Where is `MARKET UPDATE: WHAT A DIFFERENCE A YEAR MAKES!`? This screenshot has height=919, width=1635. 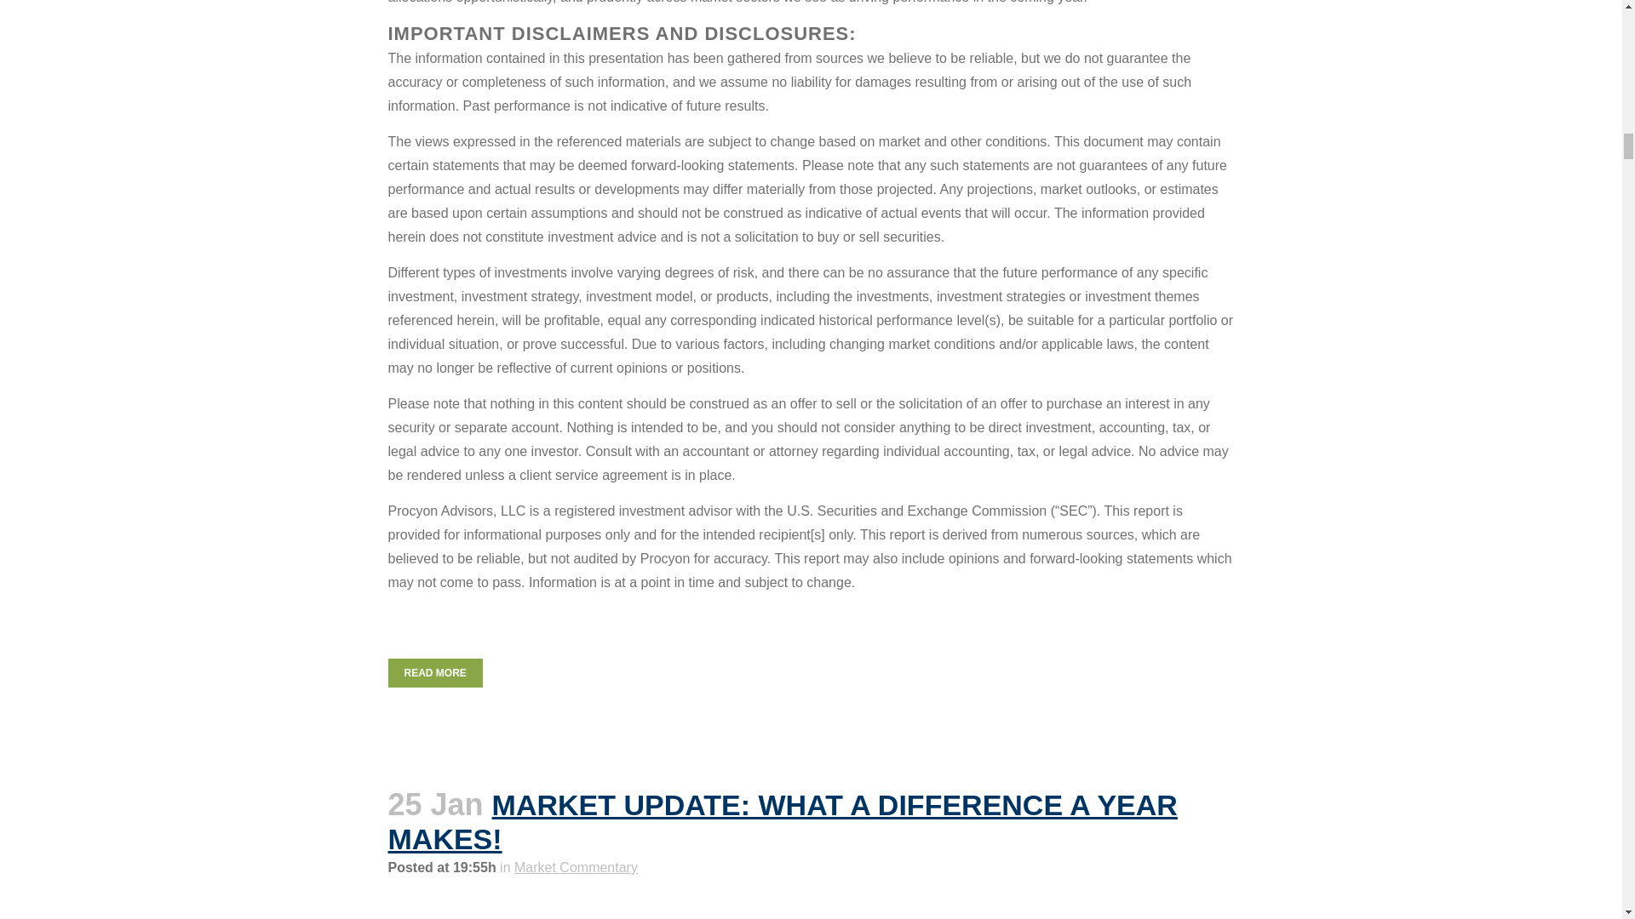 MARKET UPDATE: WHAT A DIFFERENCE A YEAR MAKES! is located at coordinates (783, 822).